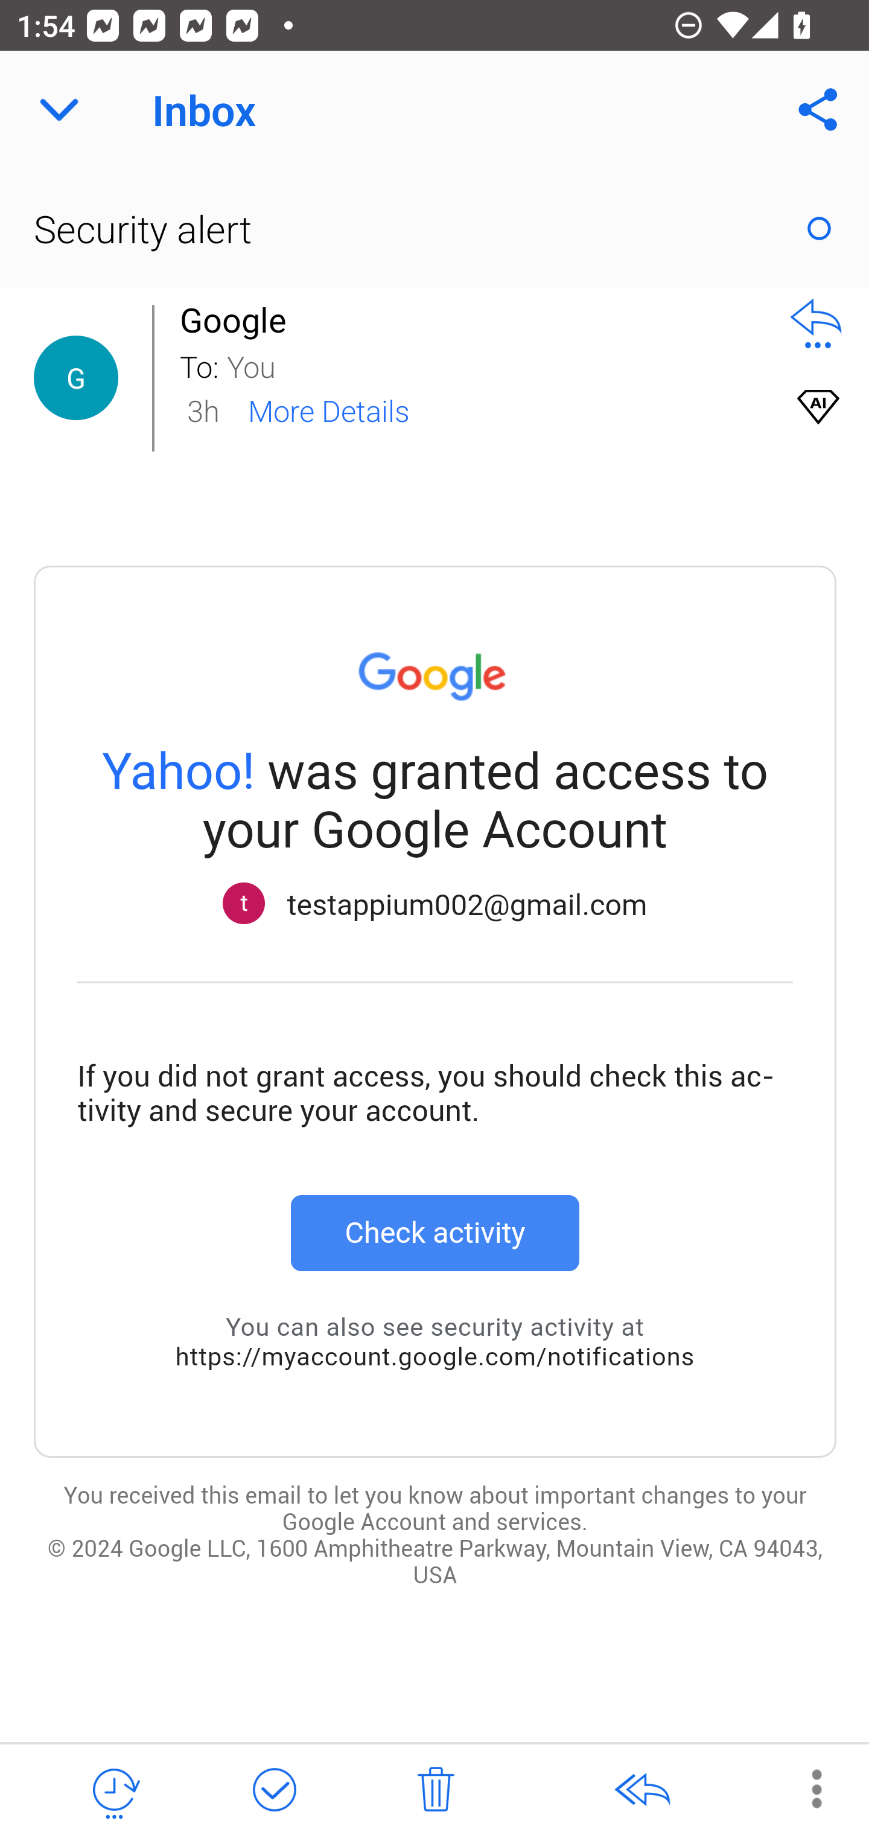 This screenshot has height=1835, width=869. What do you see at coordinates (818, 110) in the screenshot?
I see `Share` at bounding box center [818, 110].